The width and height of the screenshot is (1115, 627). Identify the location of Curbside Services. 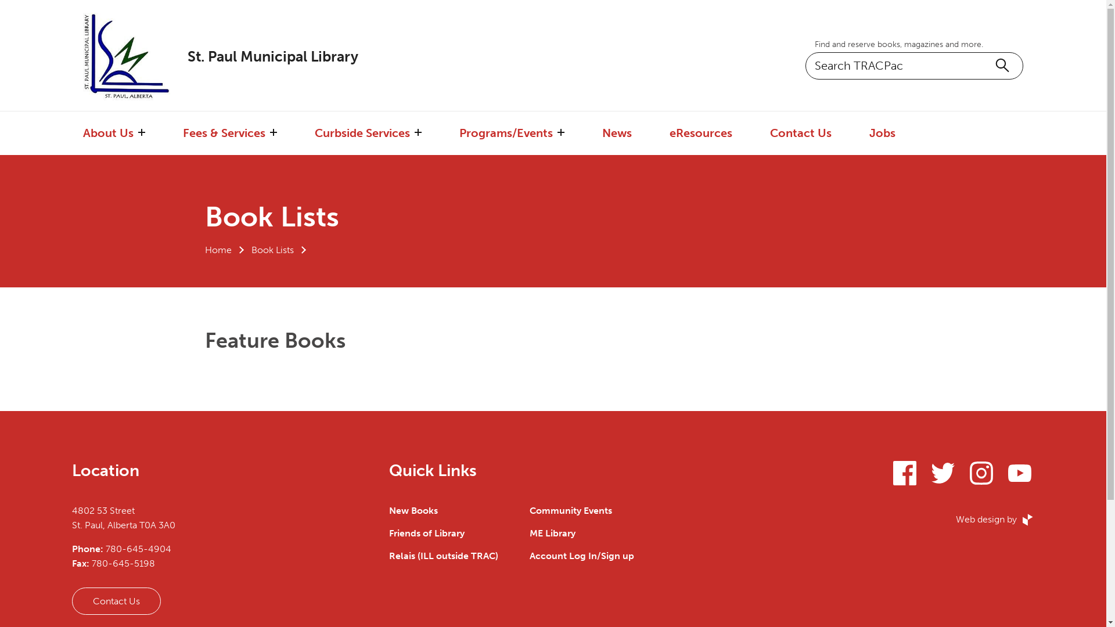
(362, 133).